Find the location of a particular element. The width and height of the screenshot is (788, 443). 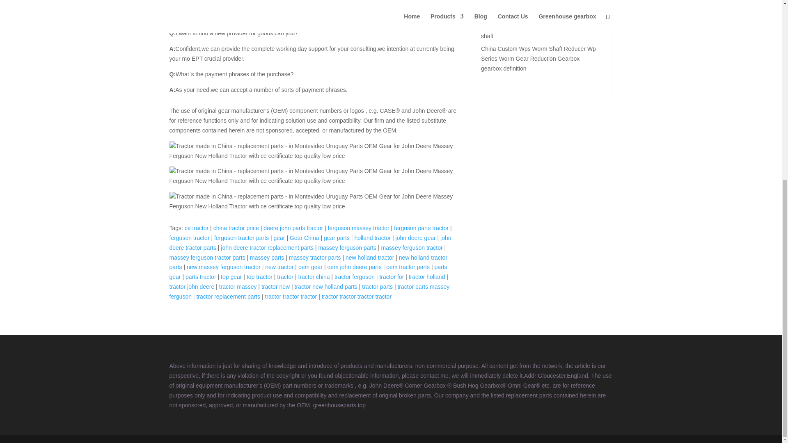

massey ferguson parts is located at coordinates (347, 248).